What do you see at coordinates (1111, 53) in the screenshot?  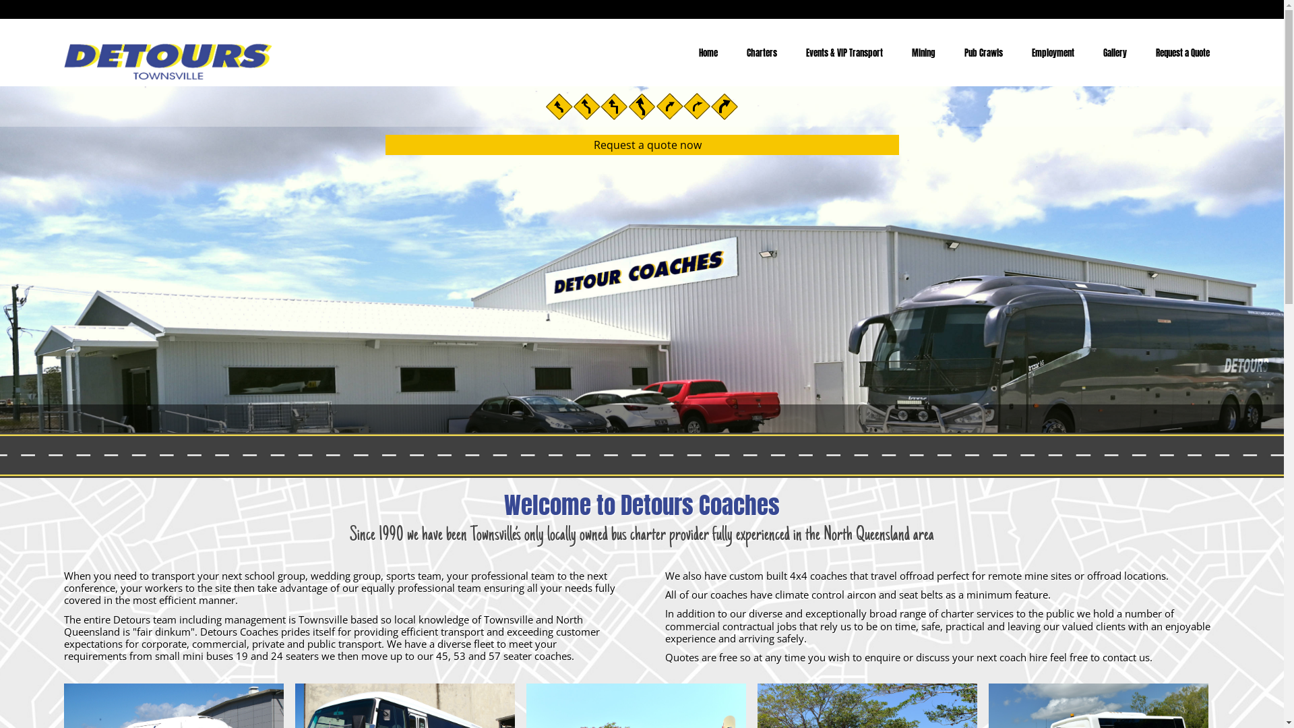 I see `Gallery` at bounding box center [1111, 53].